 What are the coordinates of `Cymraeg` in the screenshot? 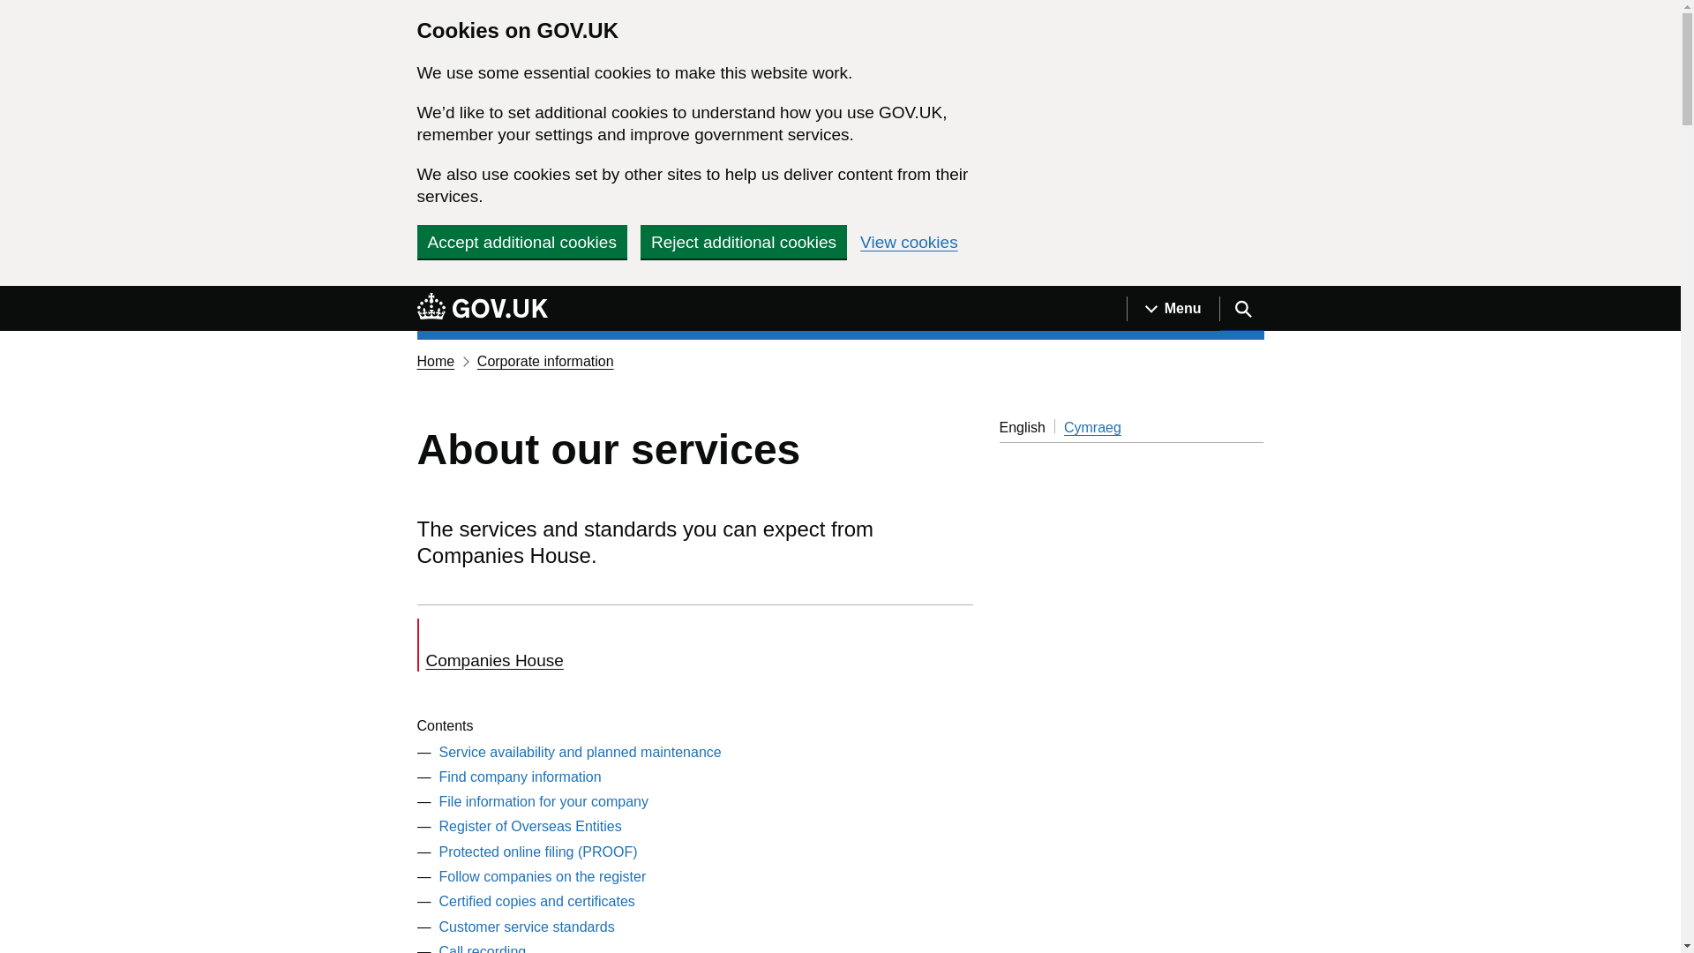 It's located at (1092, 427).